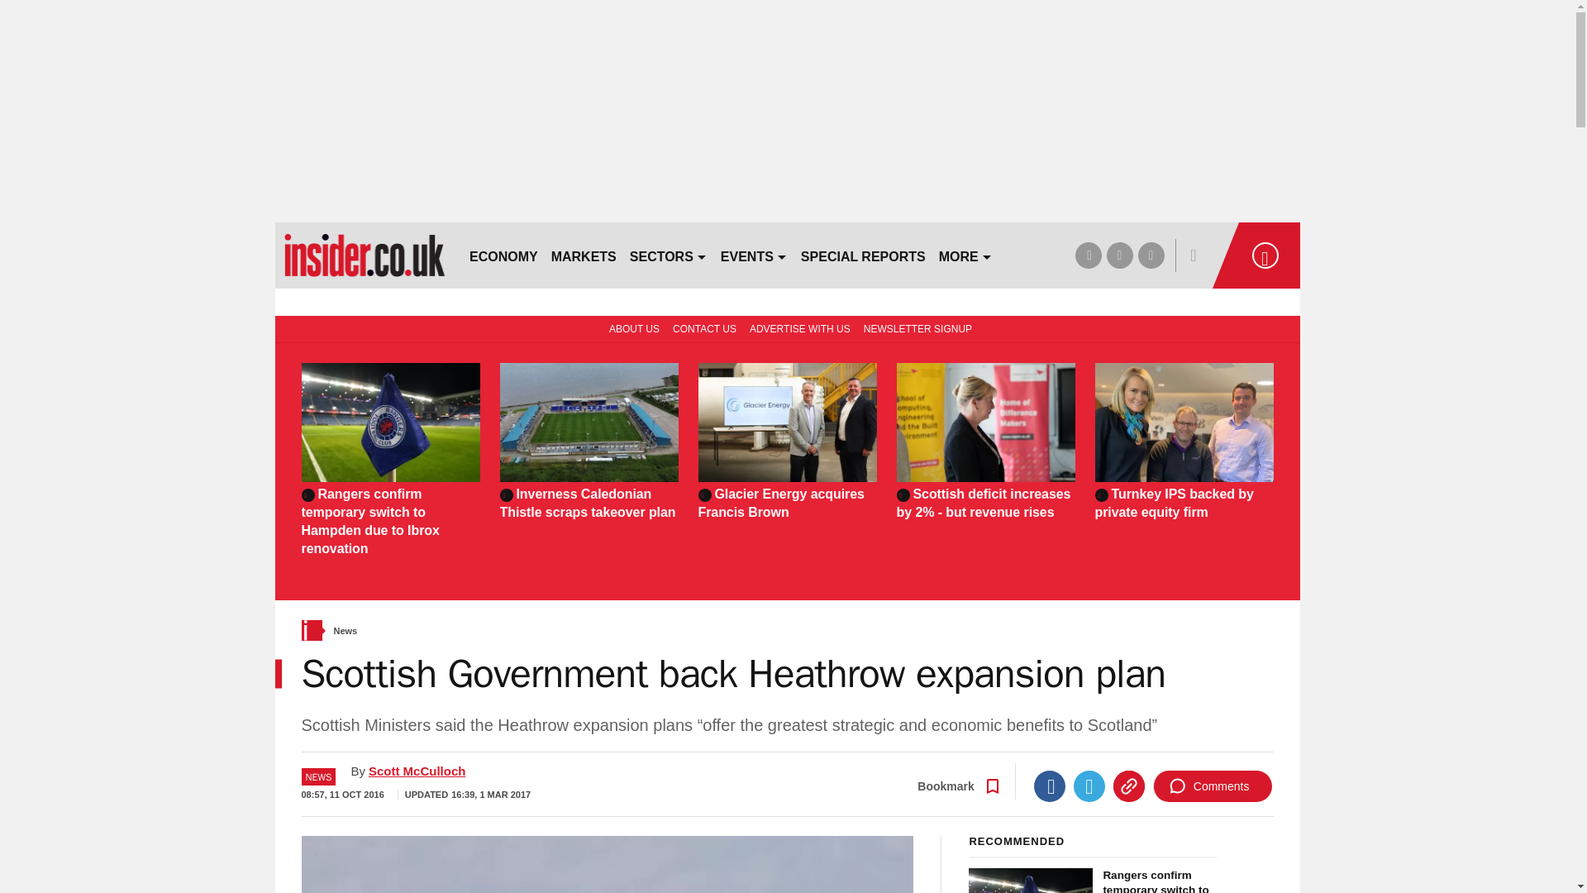 This screenshot has height=893, width=1587. I want to click on MORE, so click(965, 255).